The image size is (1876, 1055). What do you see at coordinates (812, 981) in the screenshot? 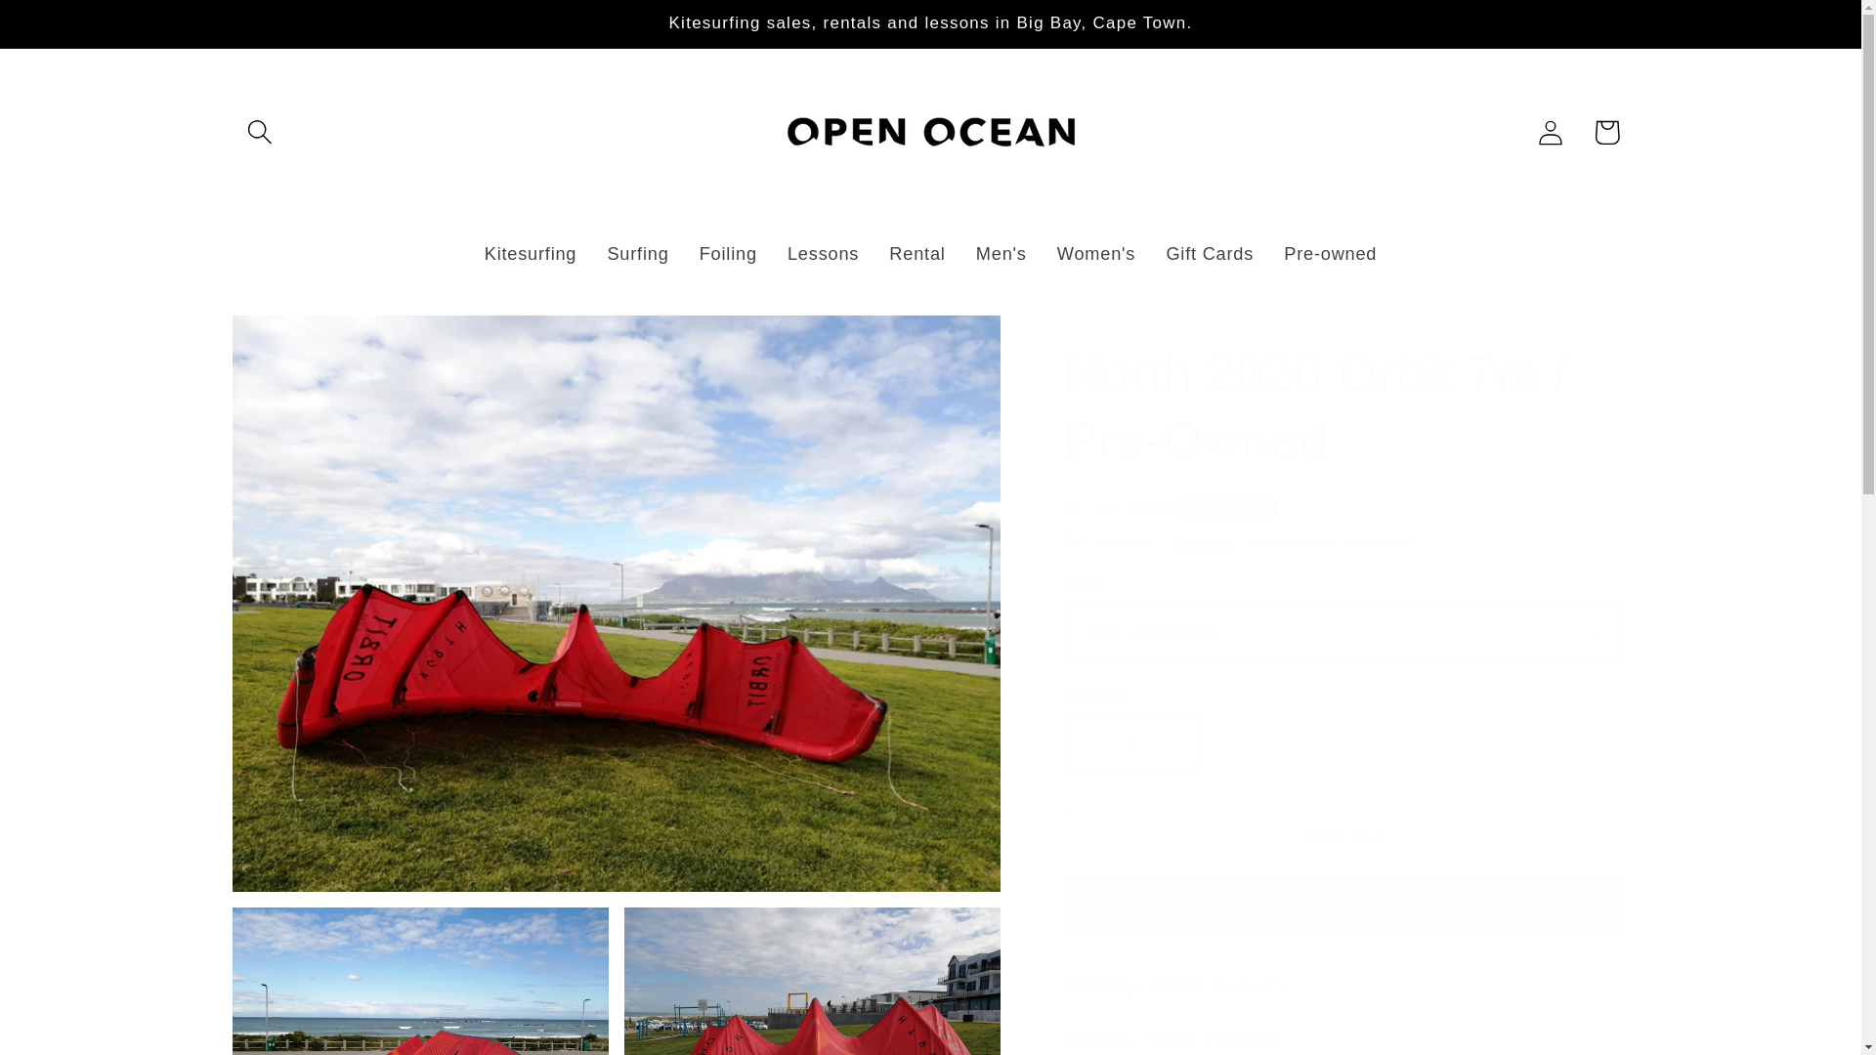
I see `Open media 3 in modal` at bounding box center [812, 981].